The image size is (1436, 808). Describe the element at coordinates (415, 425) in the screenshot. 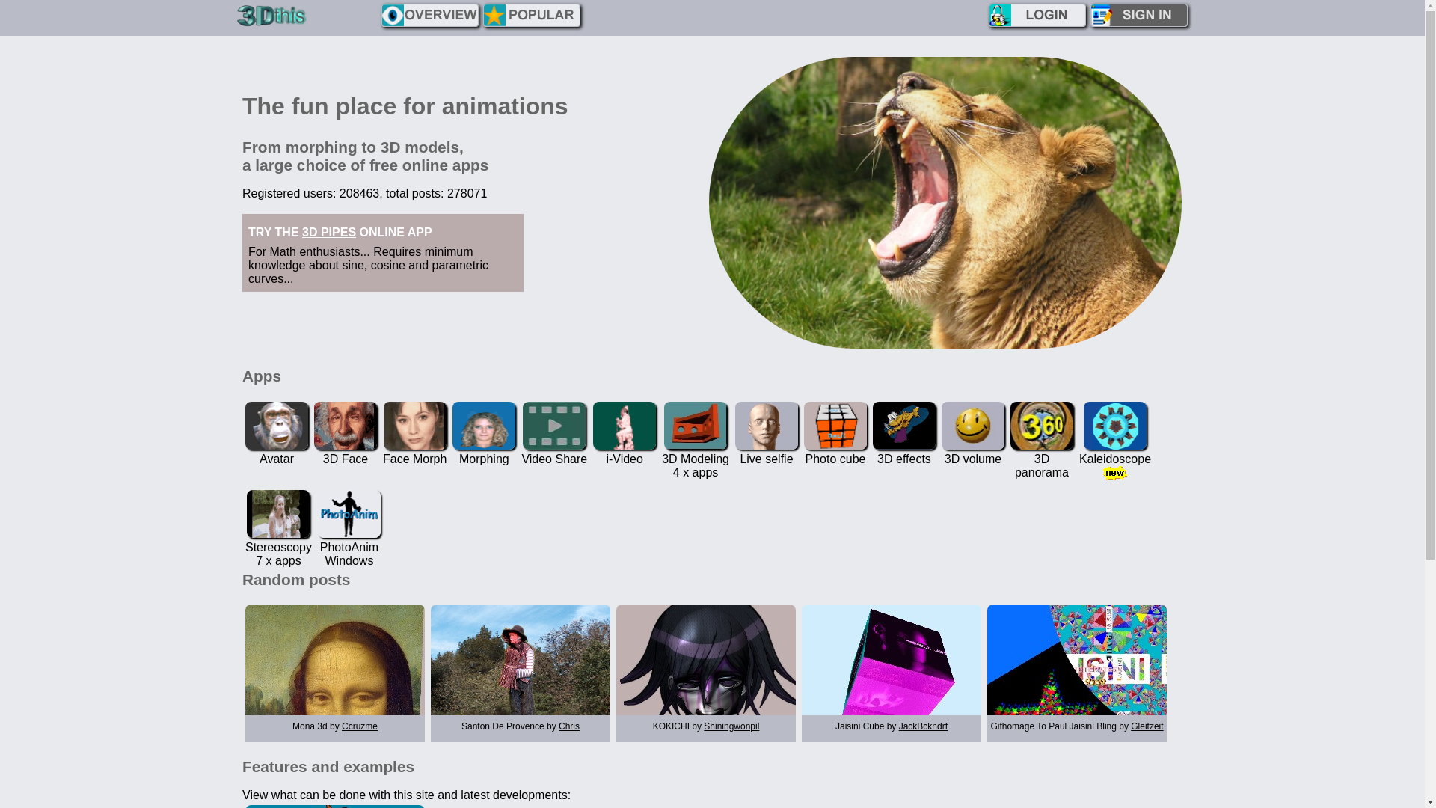

I see `Instant morph between faces` at that location.